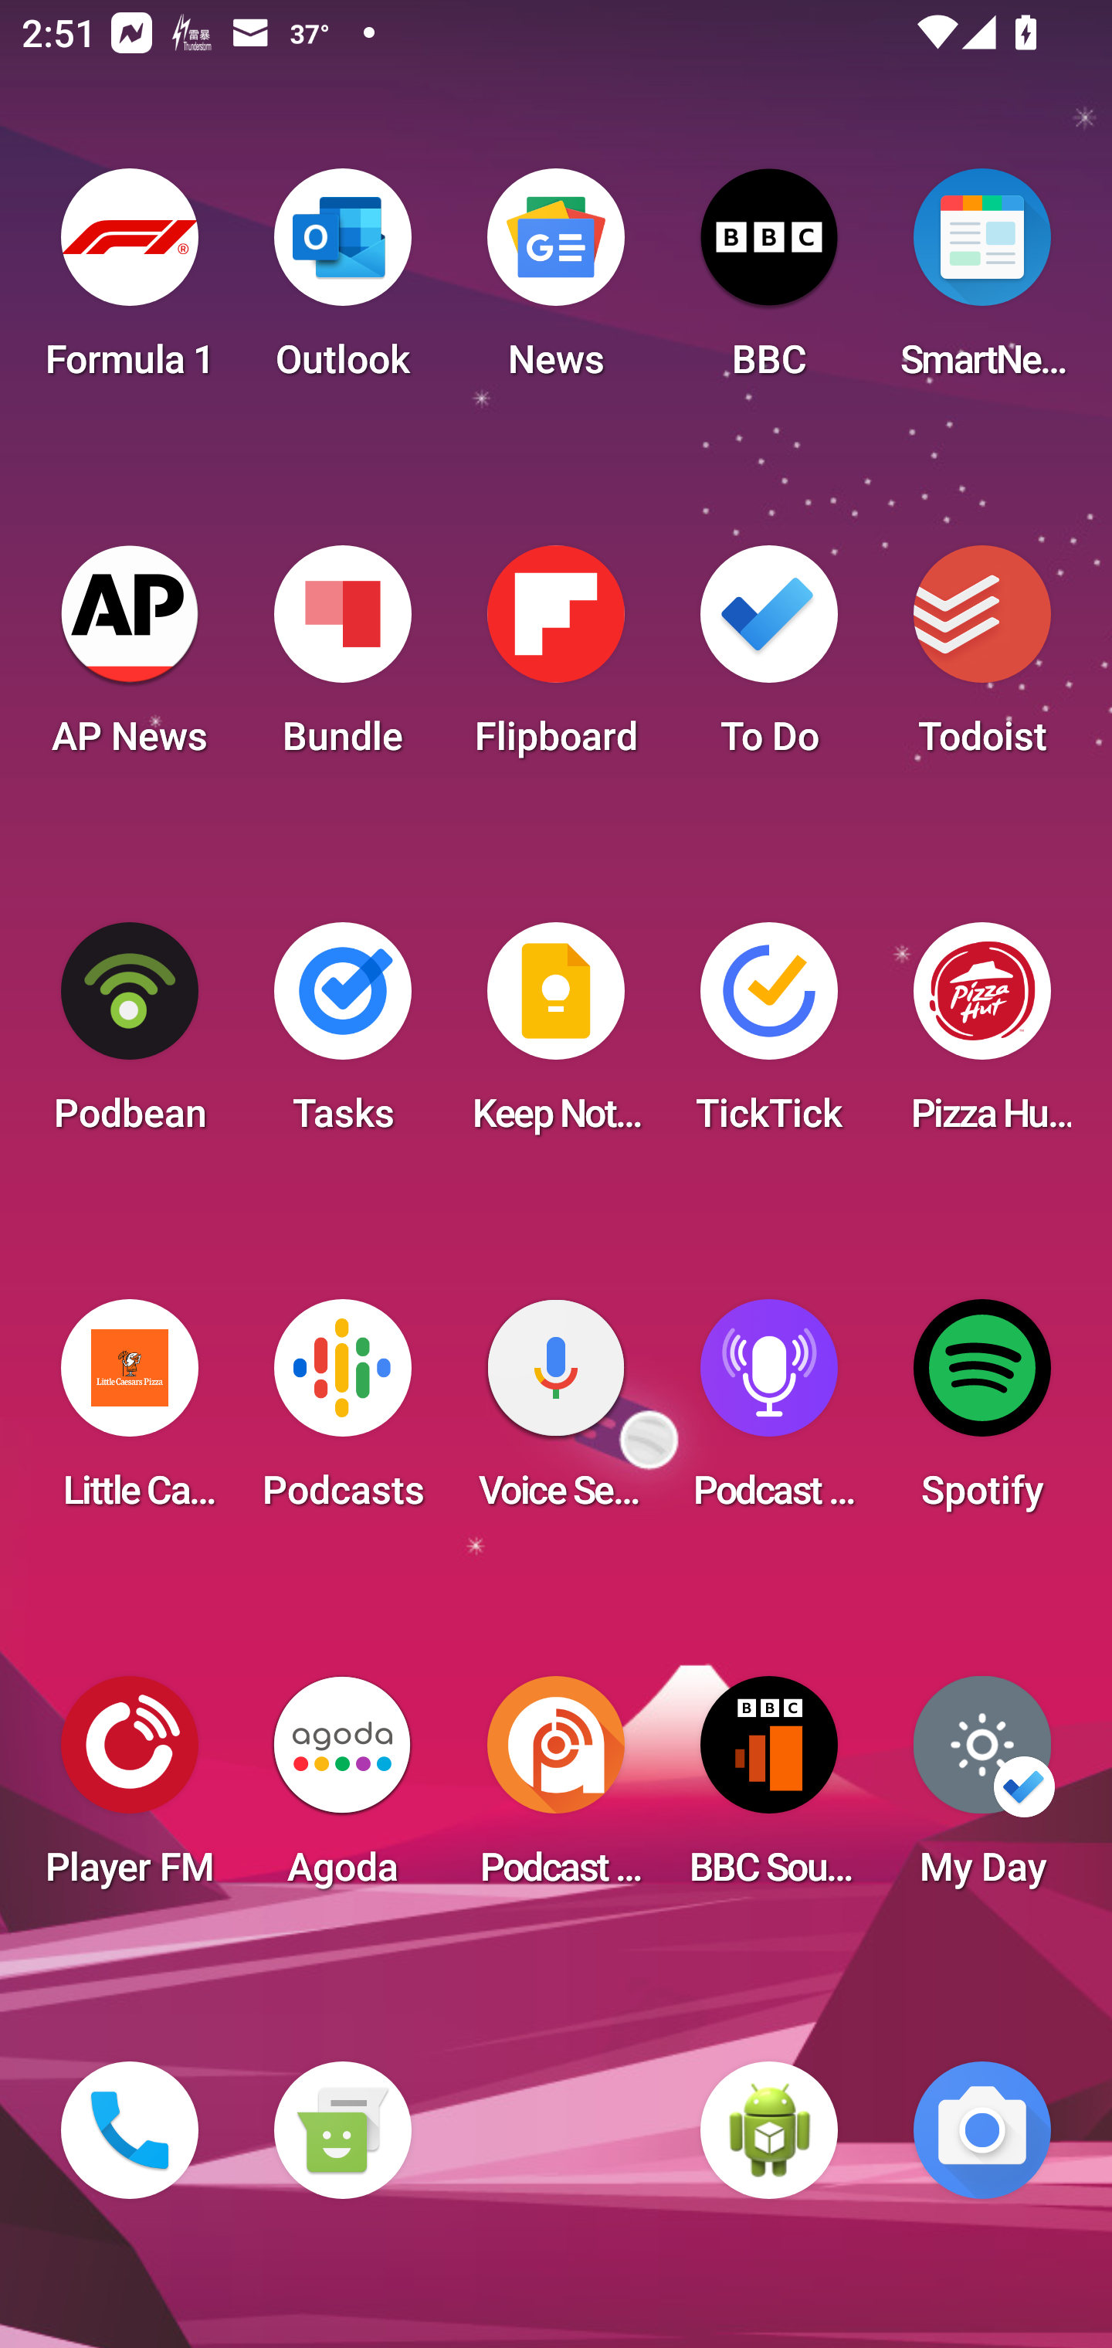 The height and width of the screenshot is (2348, 1112). Describe the element at coordinates (556, 660) in the screenshot. I see `Flipboard` at that location.